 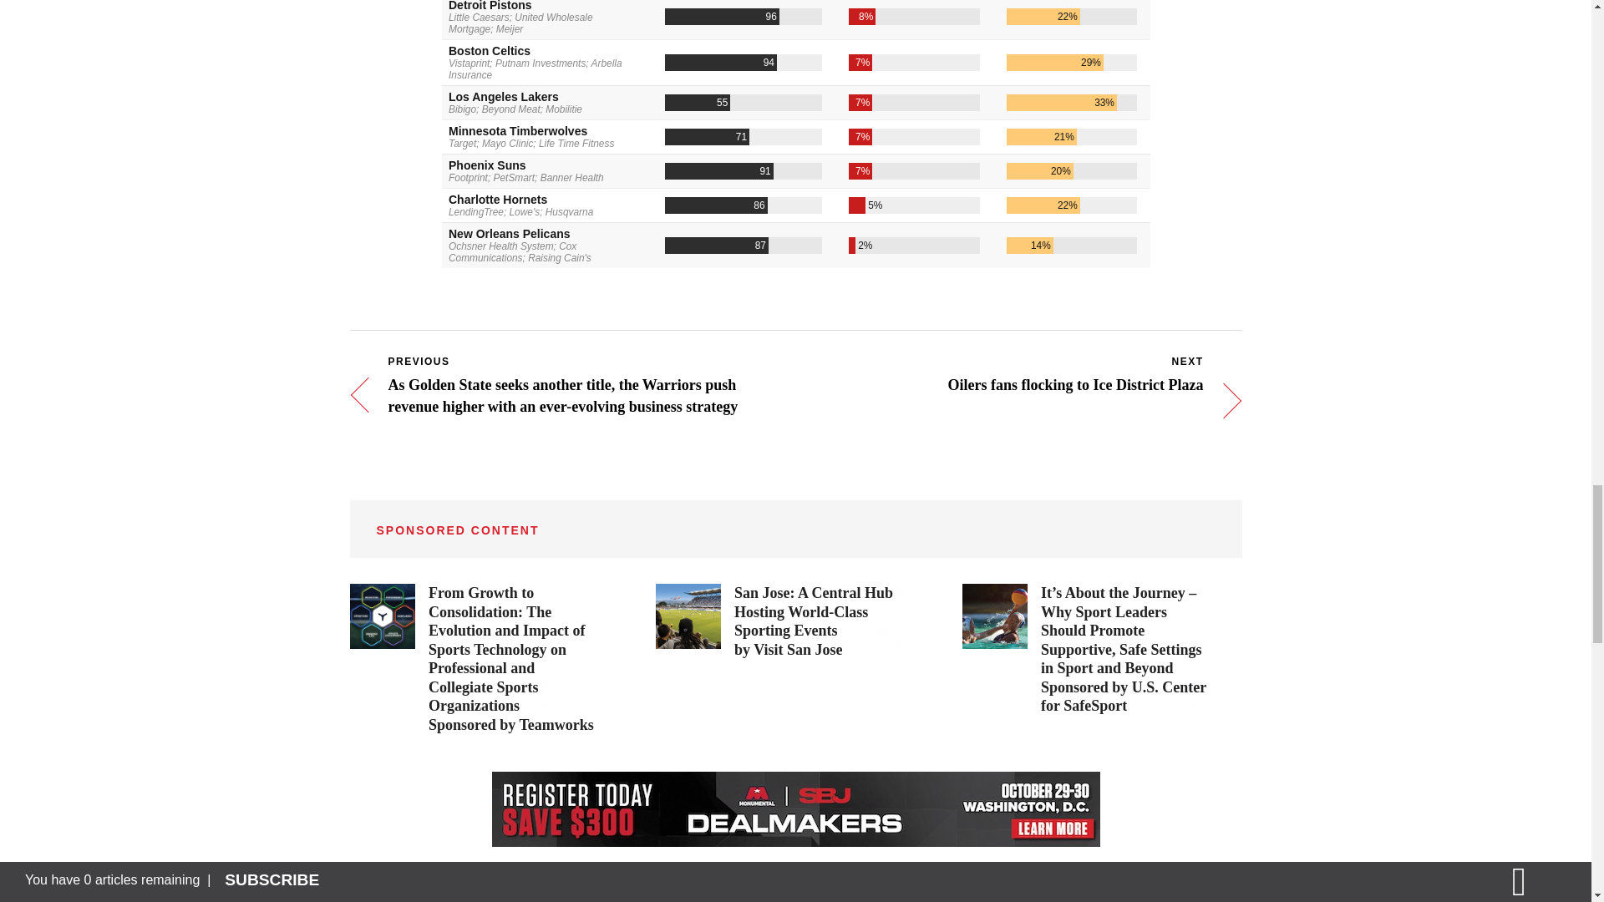 What do you see at coordinates (780, 621) in the screenshot?
I see `3rd party ad content` at bounding box center [780, 621].